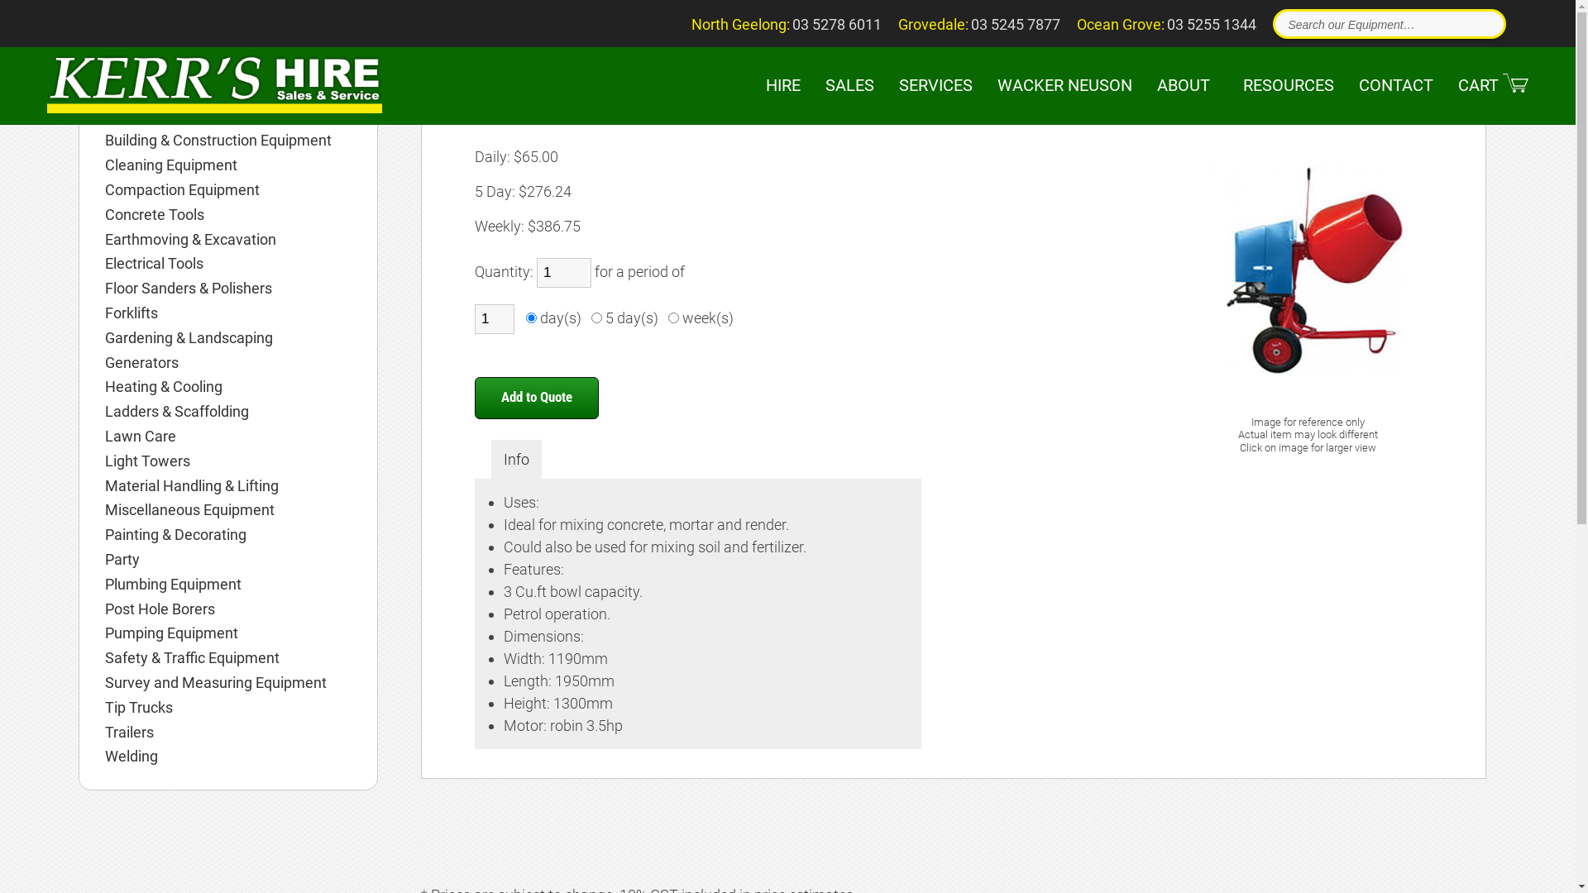 The image size is (1588, 893). I want to click on Electrical Tools, so click(228, 264).